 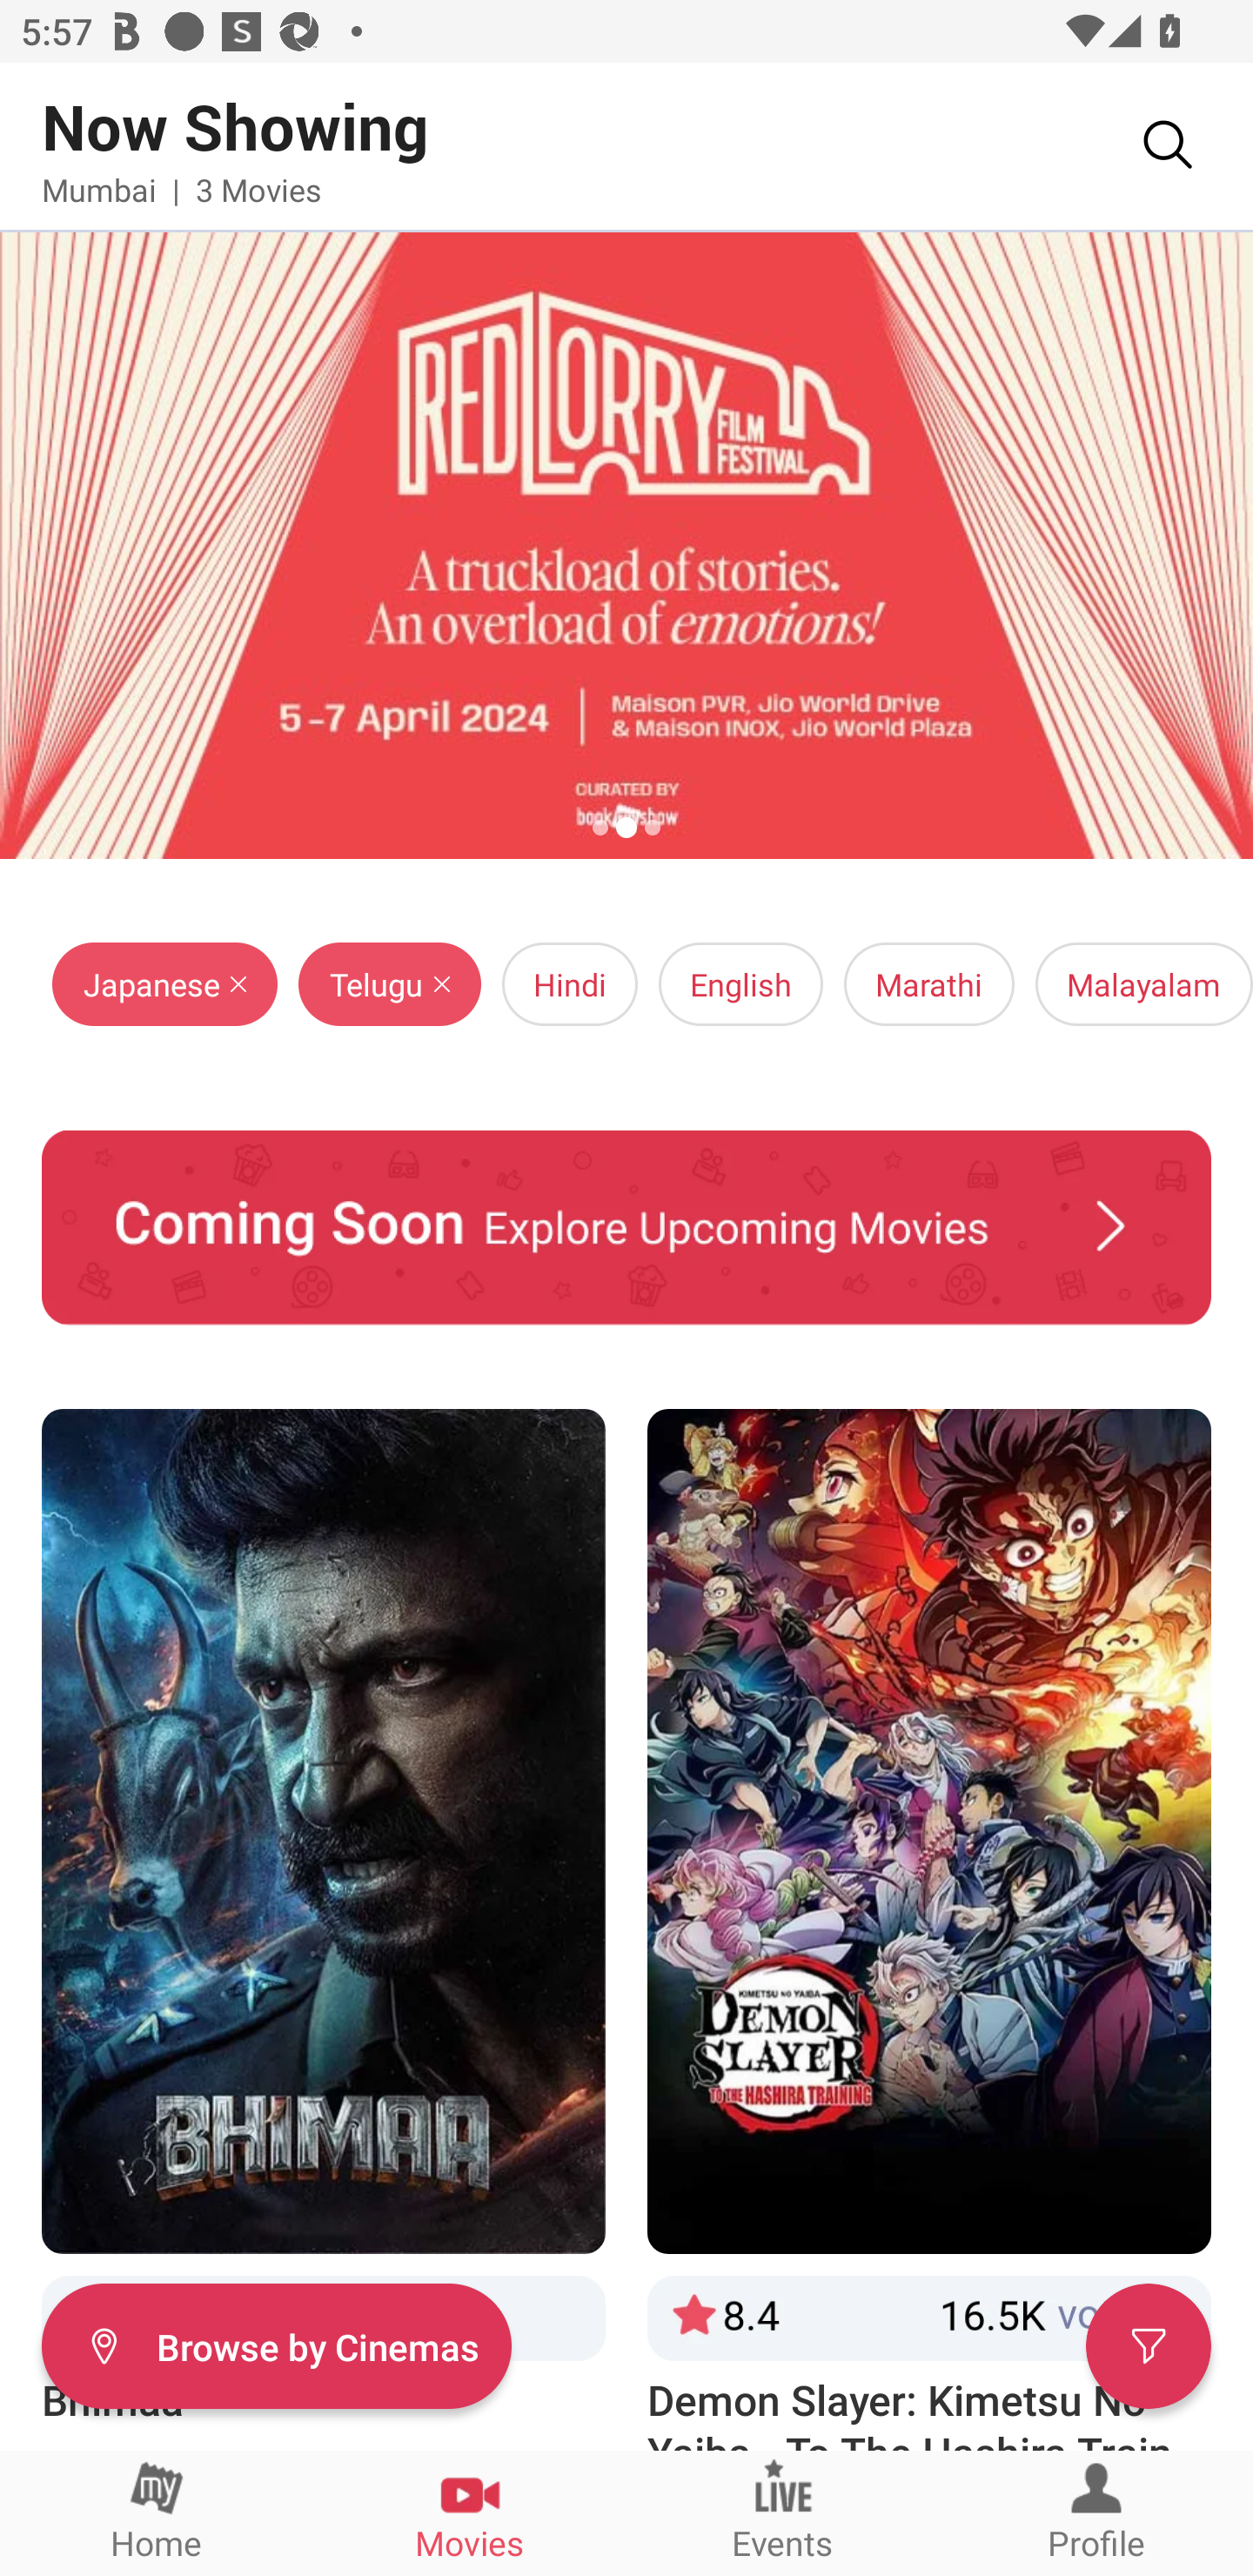 What do you see at coordinates (1143, 983) in the screenshot?
I see `Malayalam` at bounding box center [1143, 983].